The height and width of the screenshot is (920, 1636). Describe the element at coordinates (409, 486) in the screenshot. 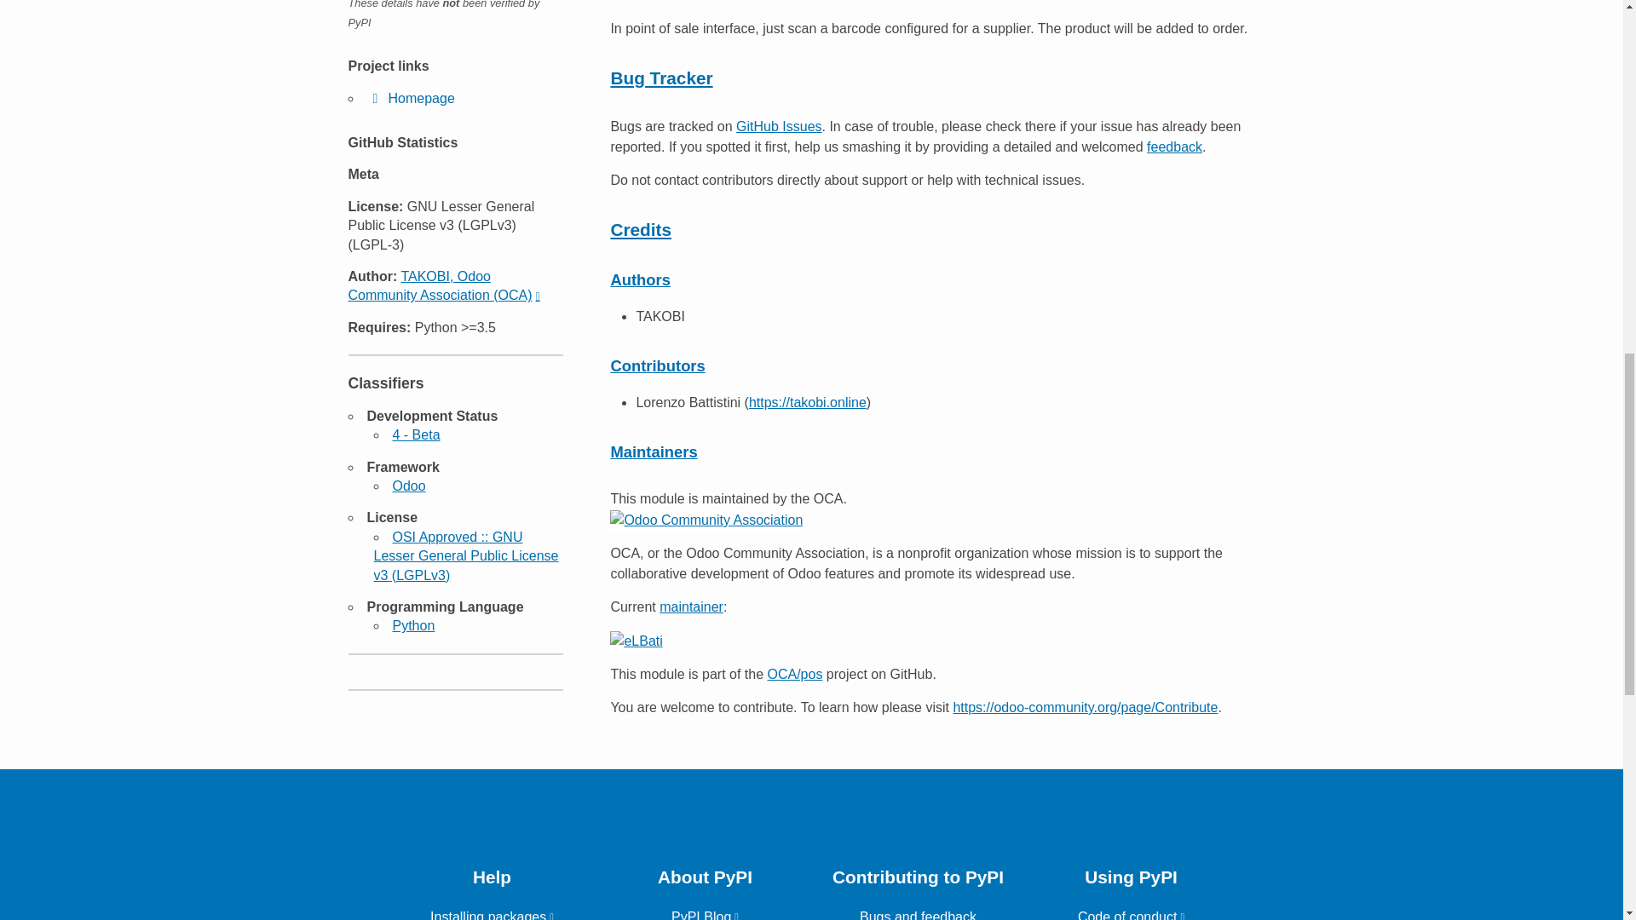

I see `Odoo` at that location.